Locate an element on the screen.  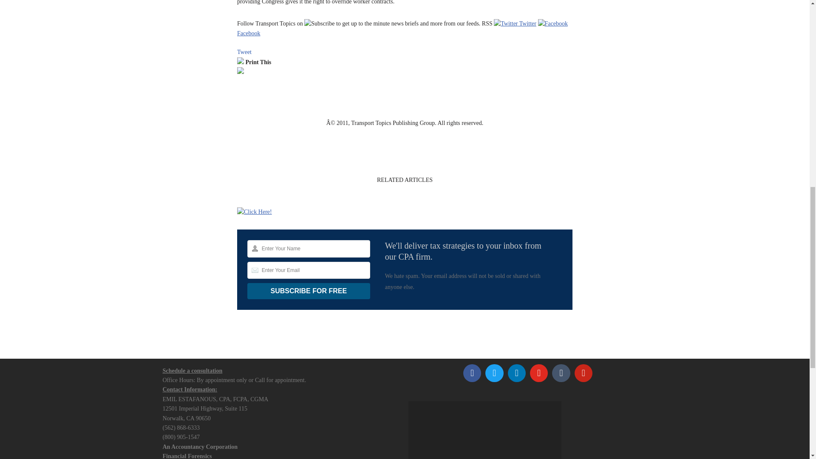
Default Label is located at coordinates (561, 373).